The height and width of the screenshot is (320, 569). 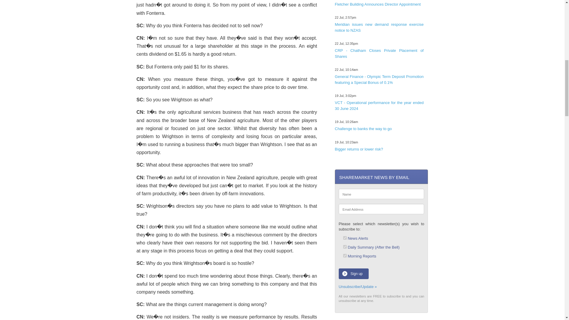 What do you see at coordinates (345, 238) in the screenshot?
I see `2` at bounding box center [345, 238].